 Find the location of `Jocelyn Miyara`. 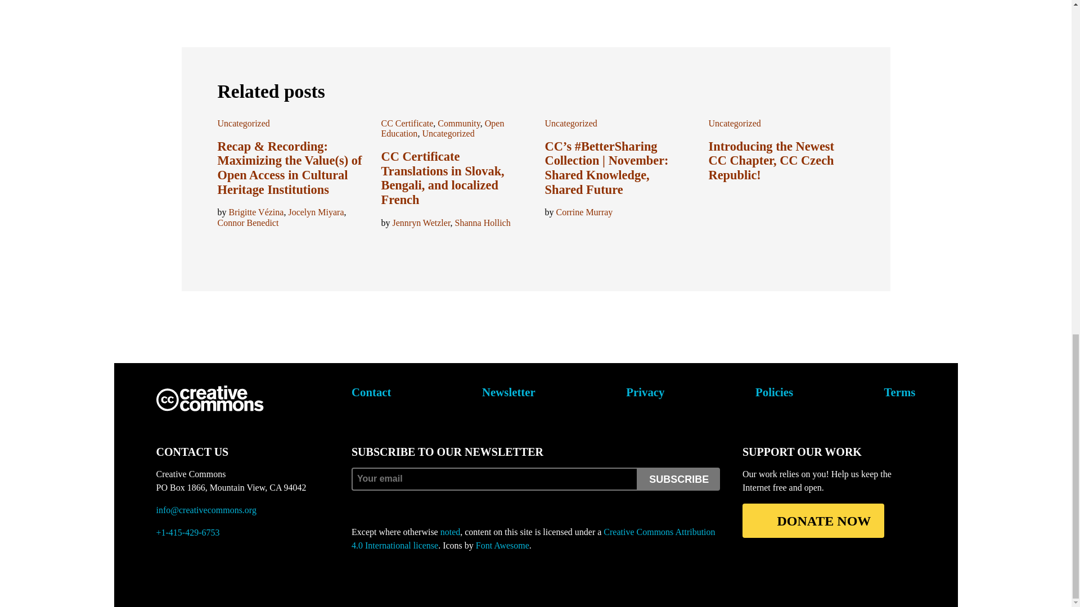

Jocelyn Miyara is located at coordinates (316, 212).